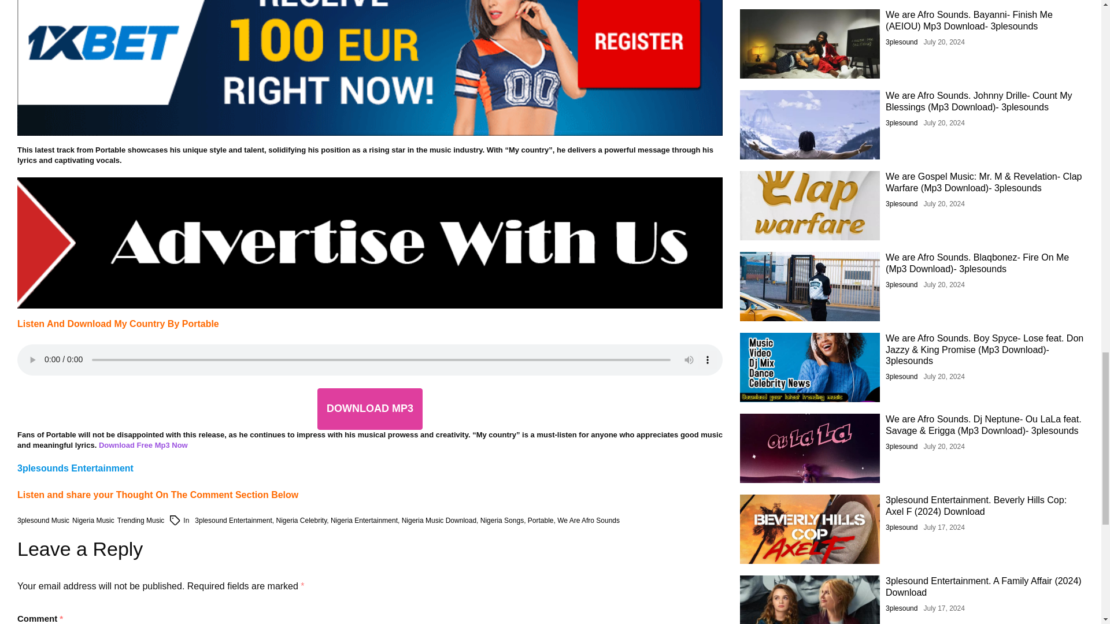 The width and height of the screenshot is (1110, 624). Describe the element at coordinates (439, 521) in the screenshot. I see `Nigeria Music Download` at that location.